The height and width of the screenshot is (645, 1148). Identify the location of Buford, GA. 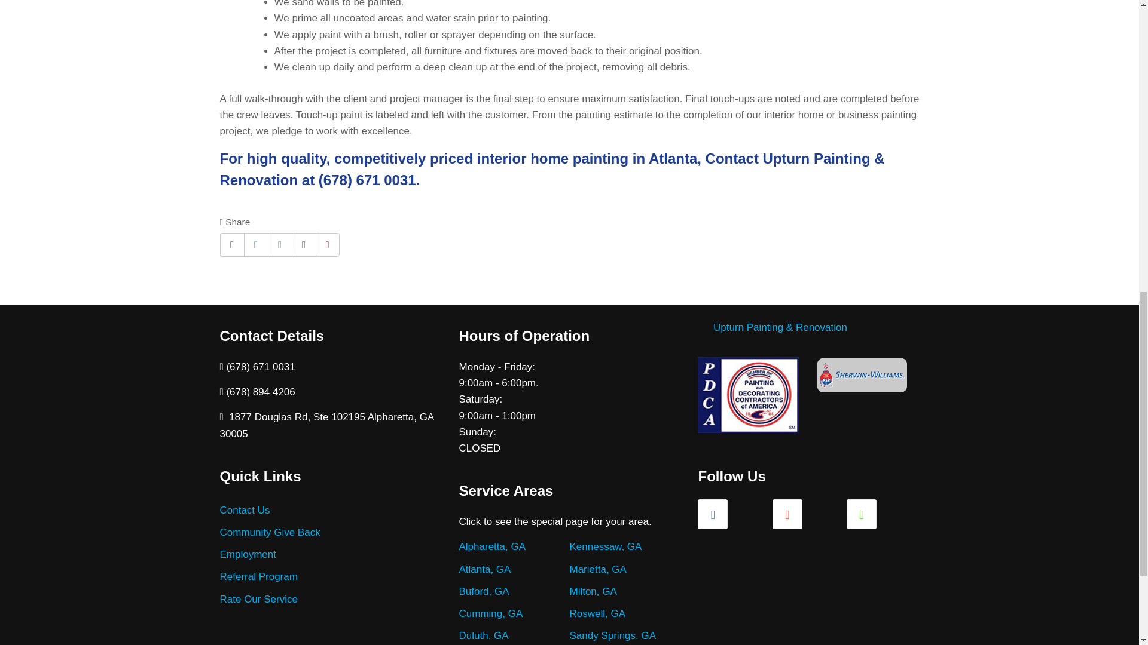
(483, 591).